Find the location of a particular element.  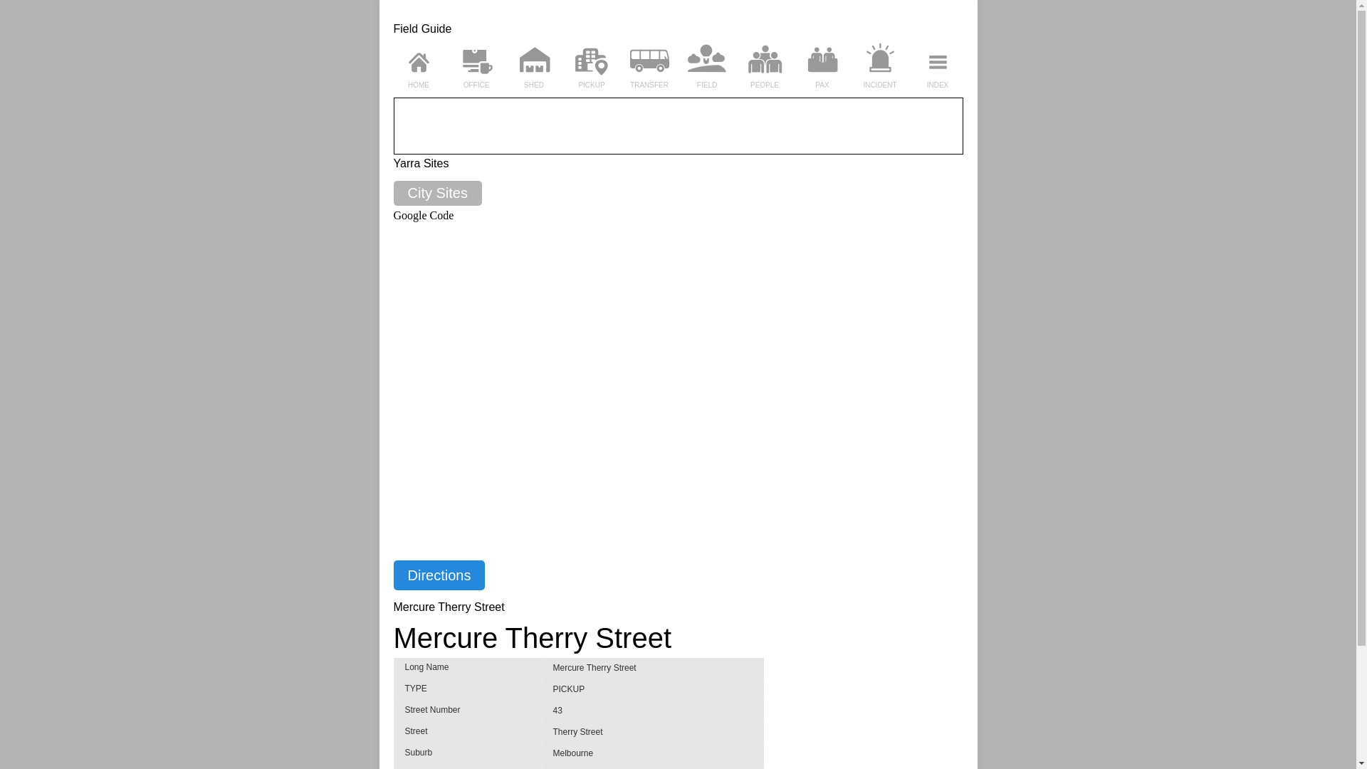

PEOPLE is located at coordinates (765, 85).